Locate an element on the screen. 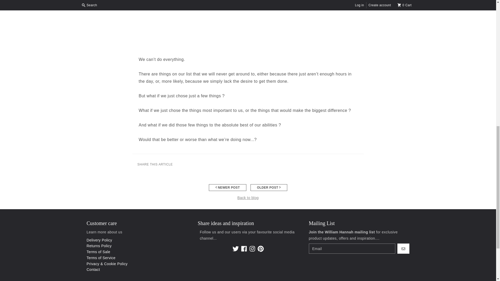  OLDER POST is located at coordinates (269, 188).